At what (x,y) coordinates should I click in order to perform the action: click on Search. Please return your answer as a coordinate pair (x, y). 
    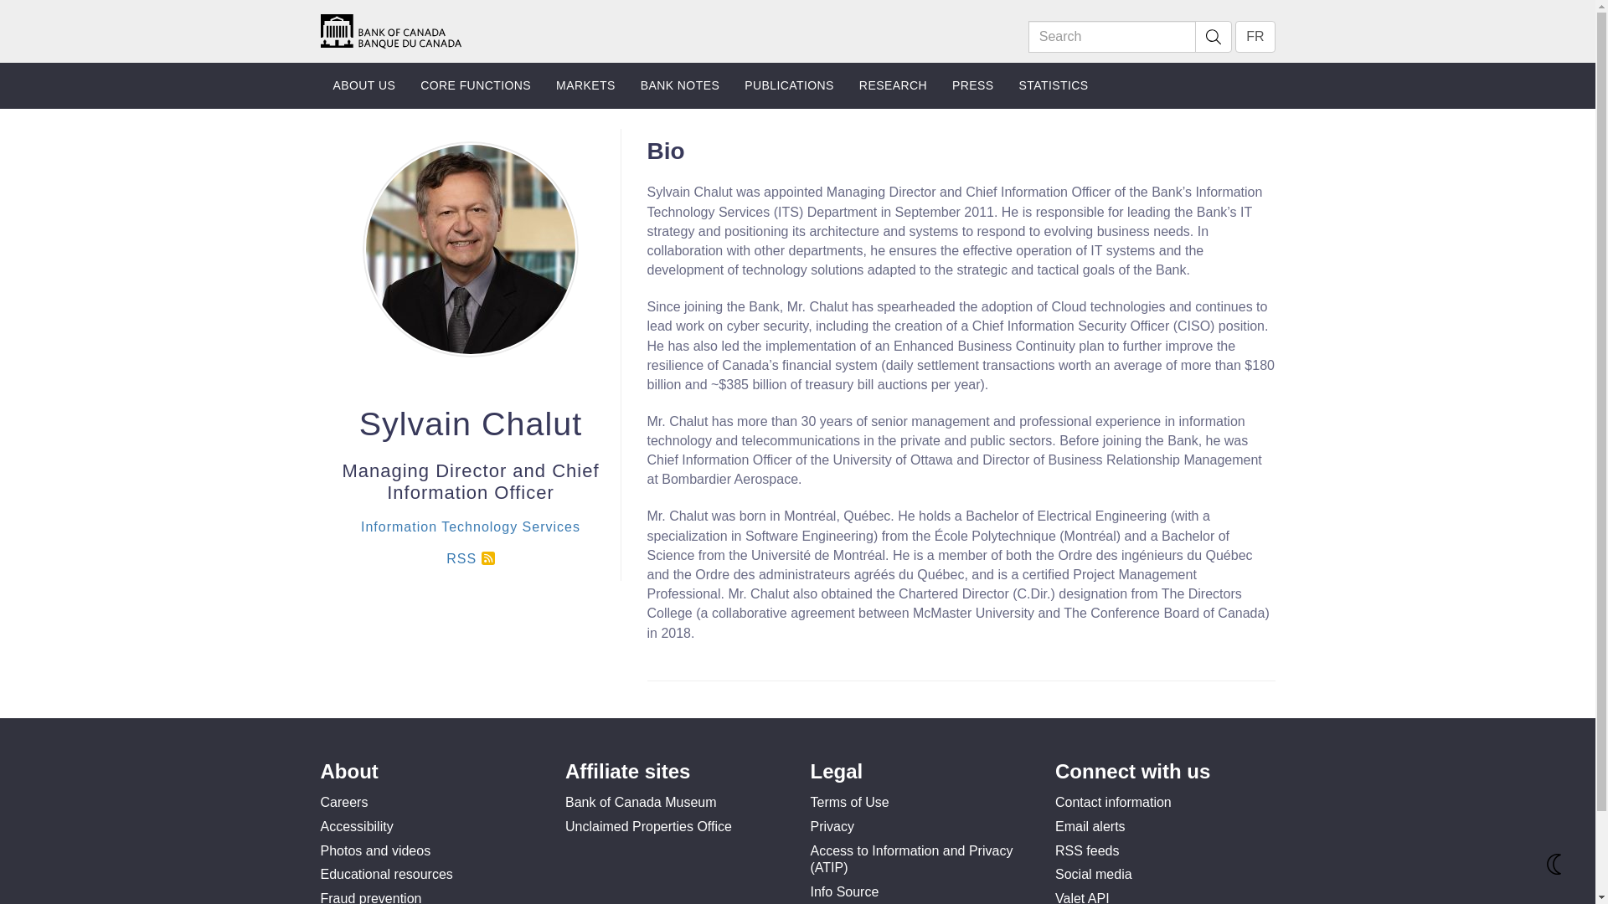
    Looking at the image, I should click on (1213, 36).